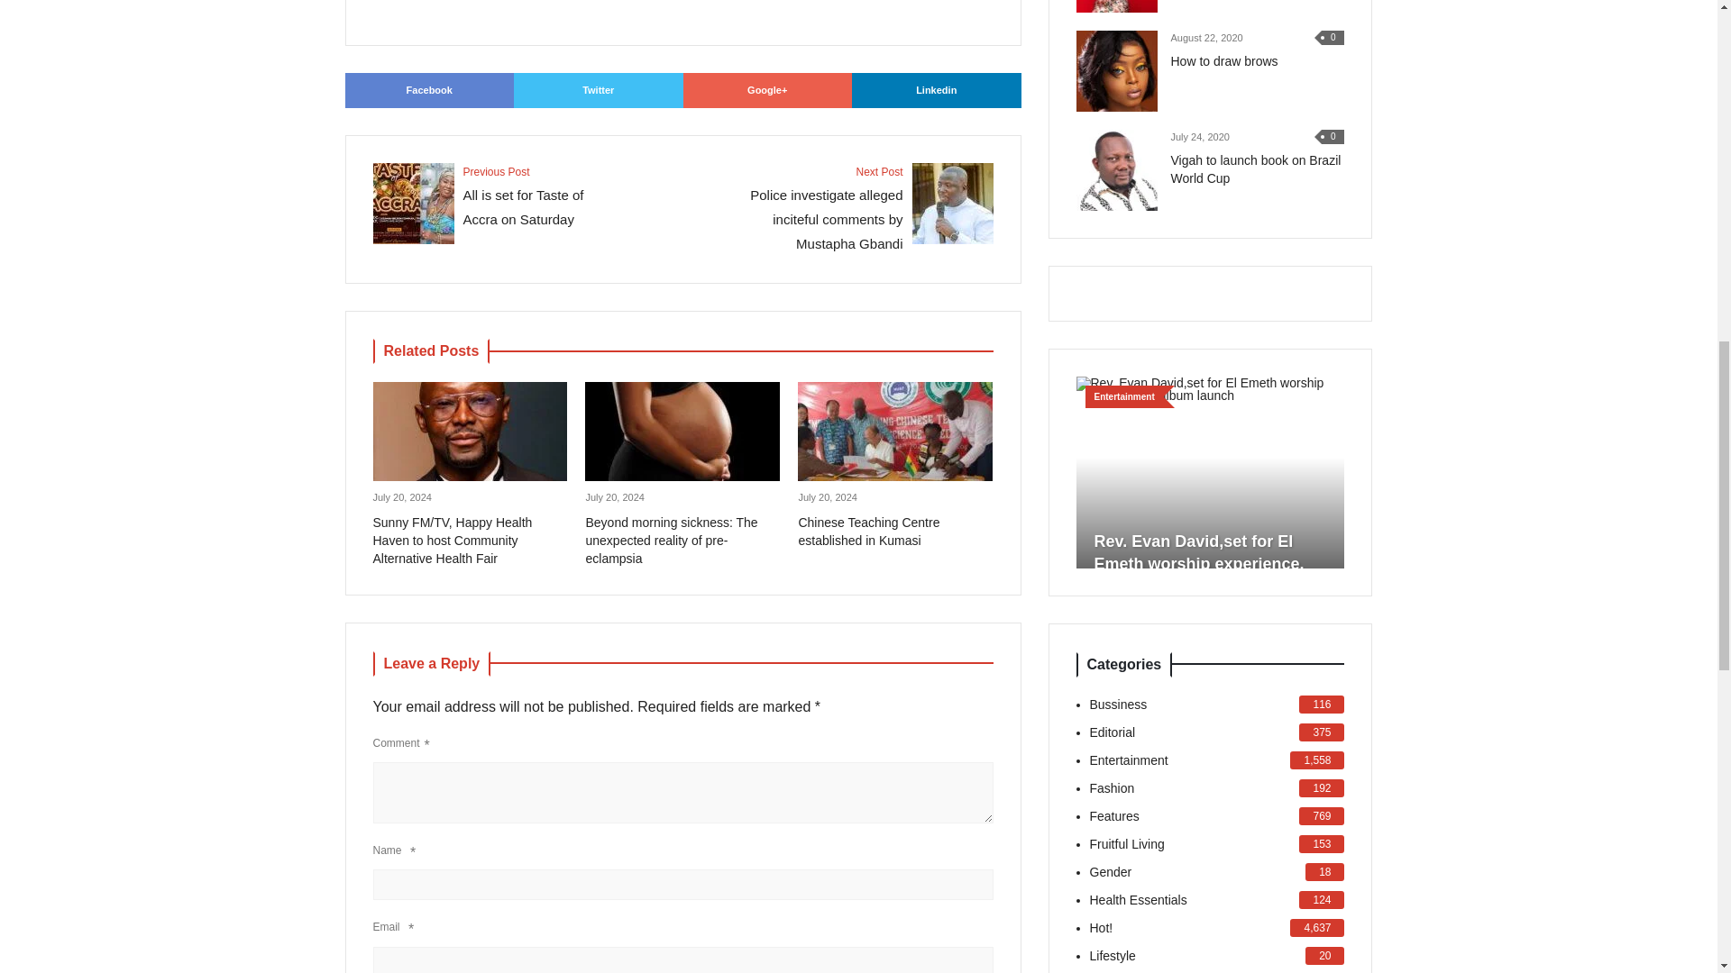 This screenshot has height=973, width=1731. I want to click on Linkedin, so click(498, 204).